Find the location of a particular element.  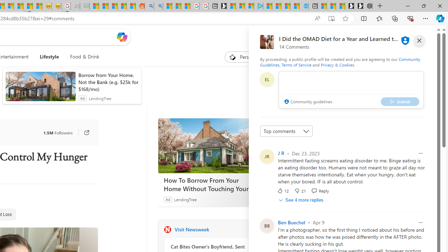

Reply Reply Comment is located at coordinates (320, 190).